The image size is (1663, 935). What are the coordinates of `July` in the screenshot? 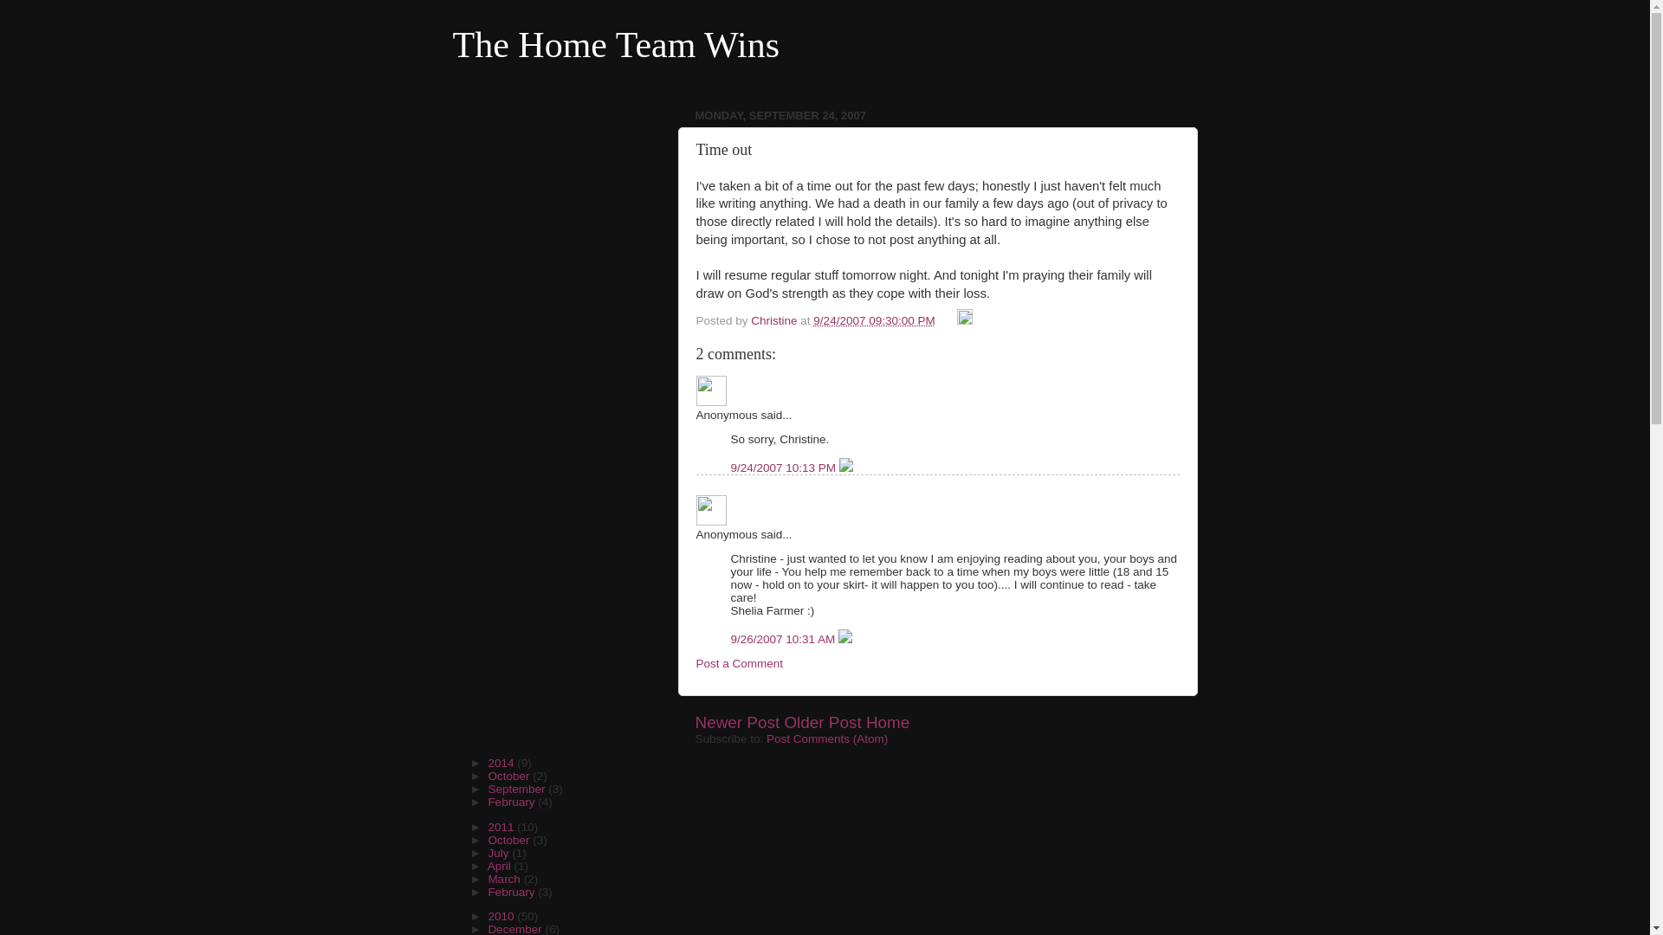 It's located at (499, 853).